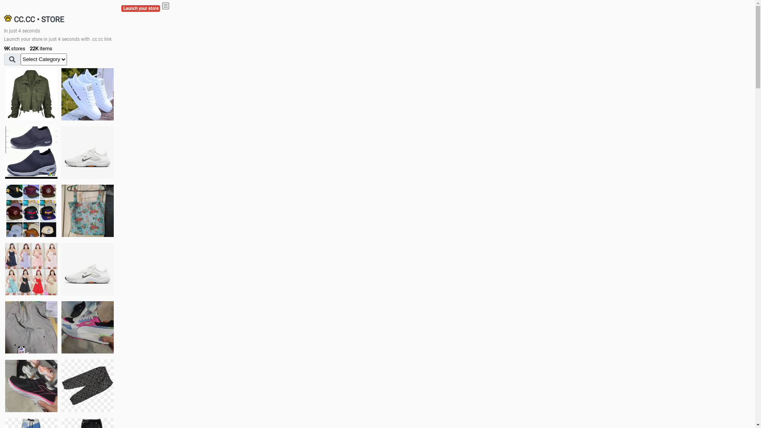  I want to click on Shoes for boys, so click(88, 153).